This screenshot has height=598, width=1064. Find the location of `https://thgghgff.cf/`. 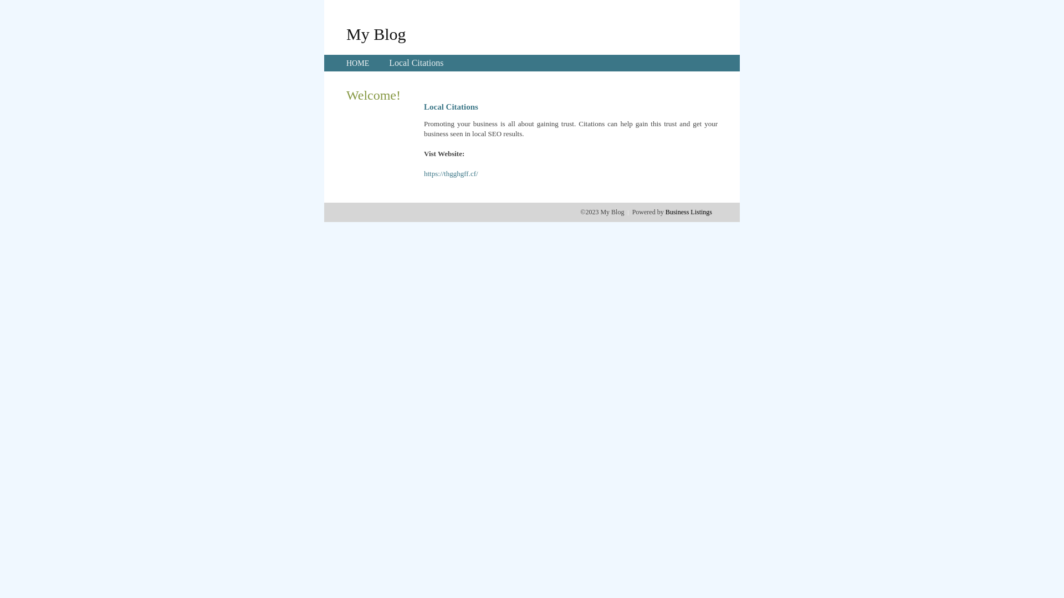

https://thgghgff.cf/ is located at coordinates (451, 174).